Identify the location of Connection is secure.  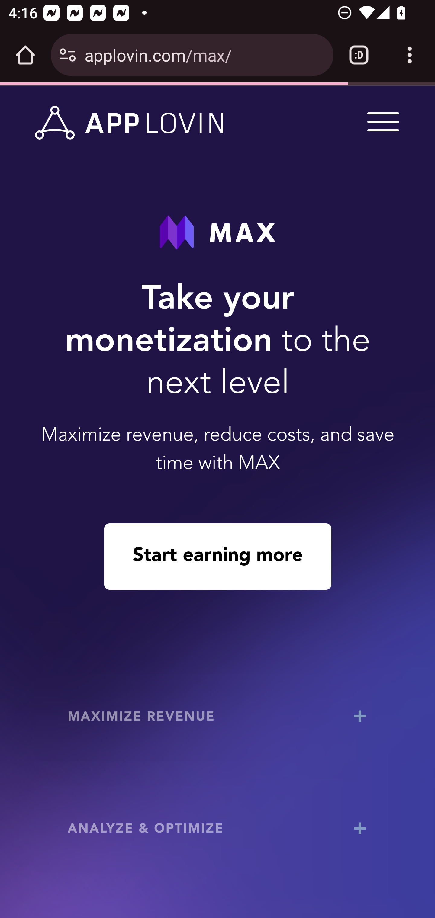
(68, 55).